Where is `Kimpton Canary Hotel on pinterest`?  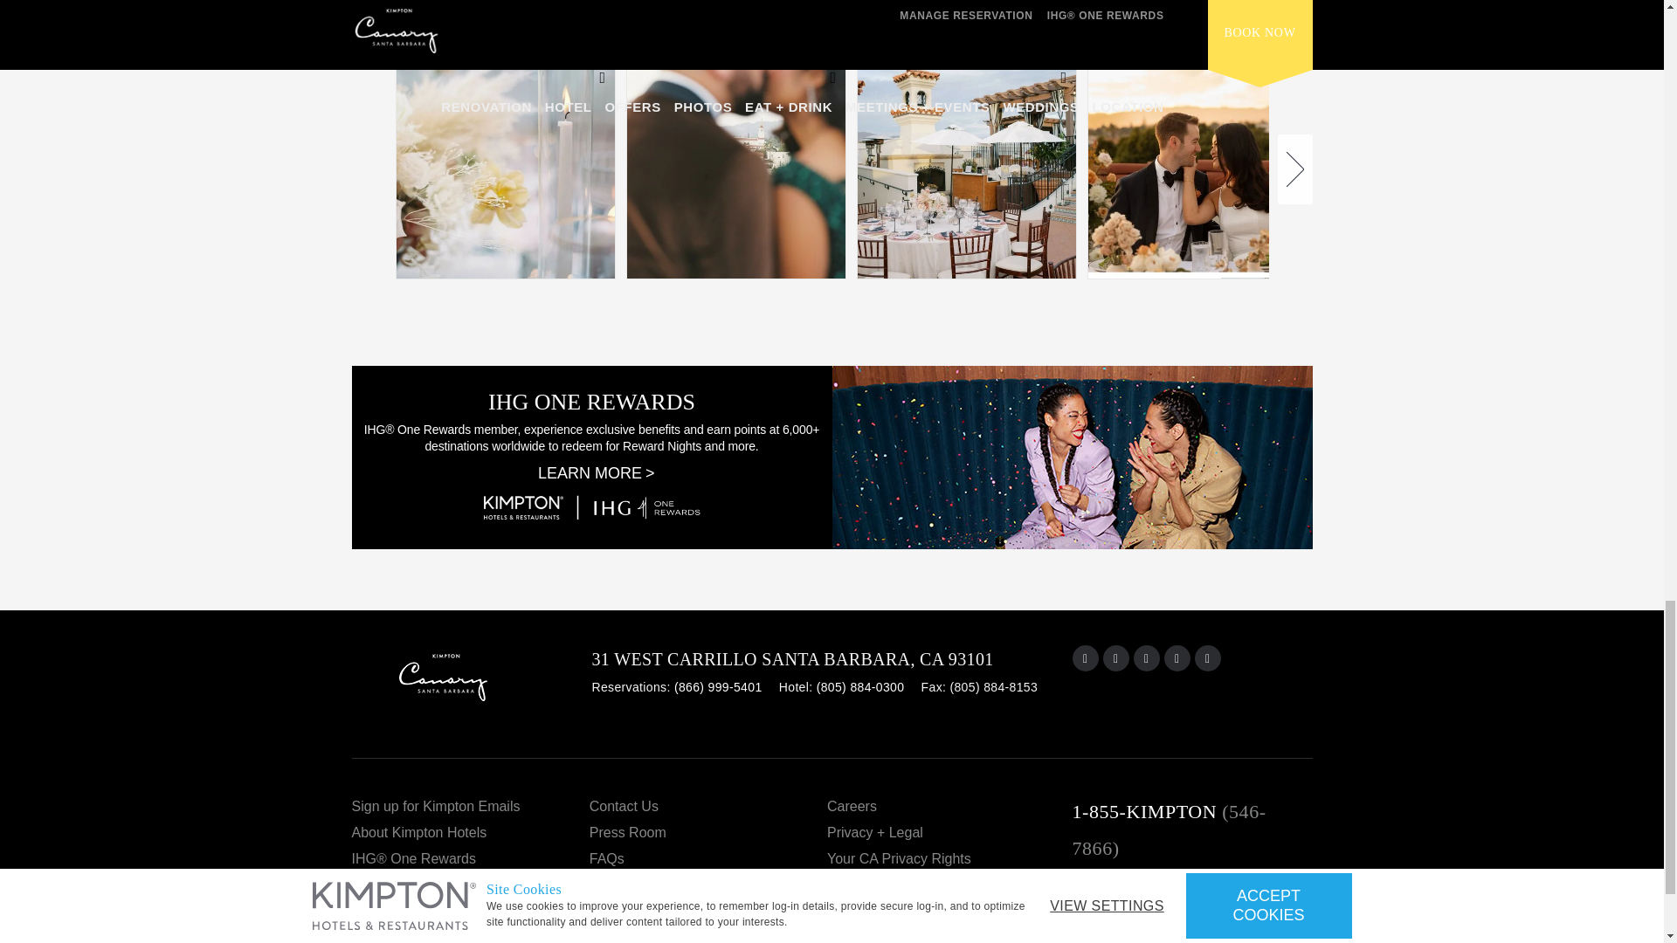 Kimpton Canary Hotel on pinterest is located at coordinates (1177, 657).